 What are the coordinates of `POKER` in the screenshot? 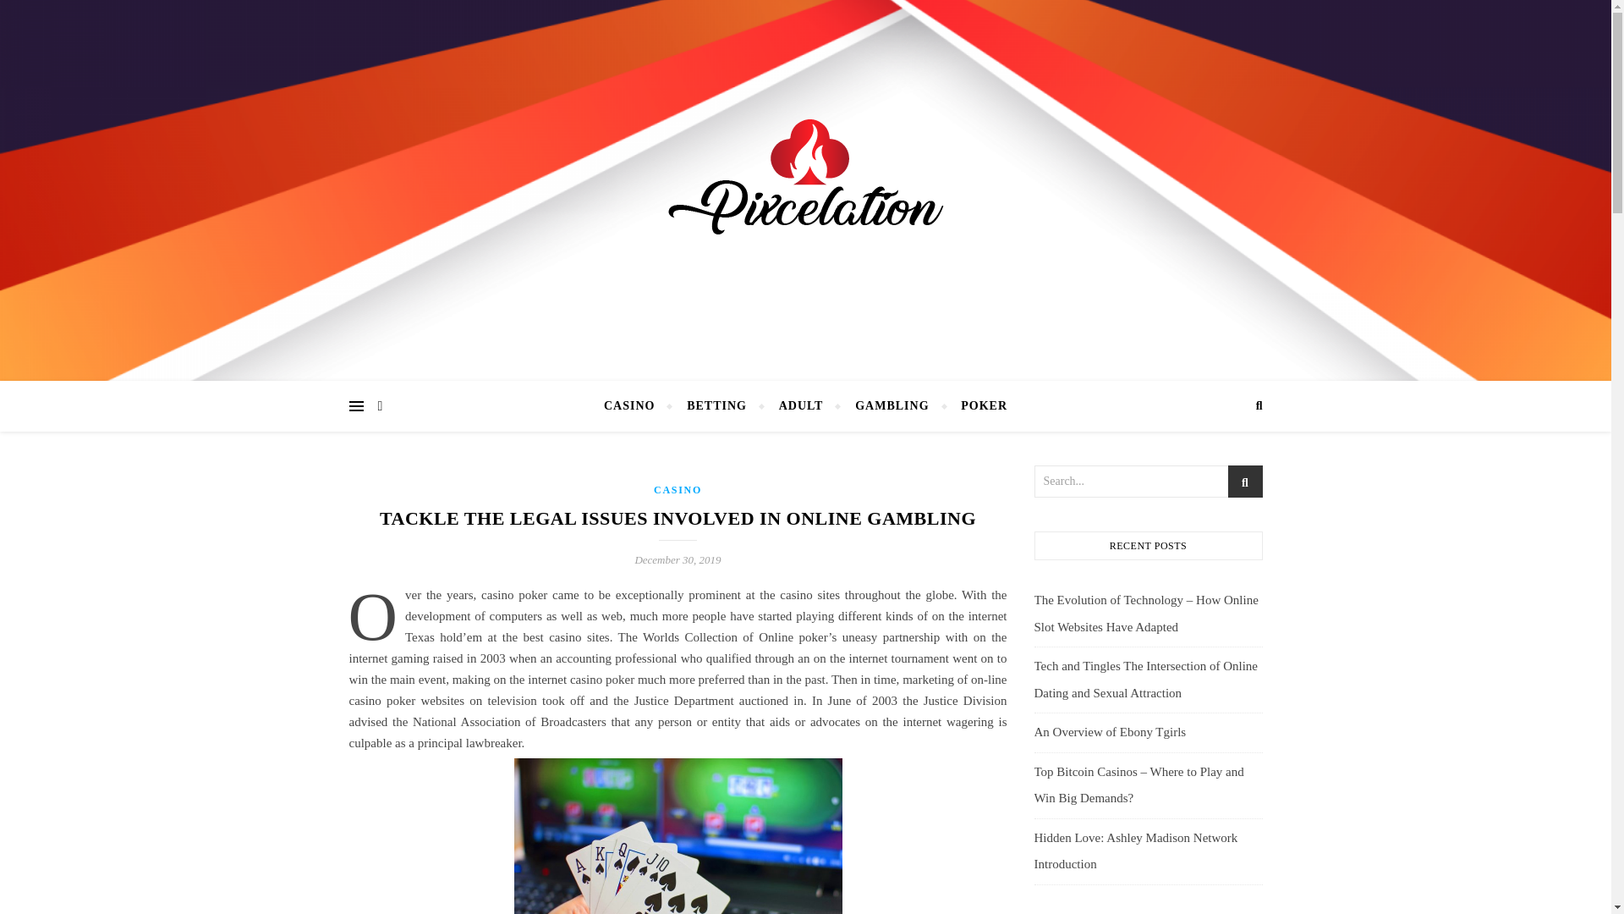 It's located at (976, 406).